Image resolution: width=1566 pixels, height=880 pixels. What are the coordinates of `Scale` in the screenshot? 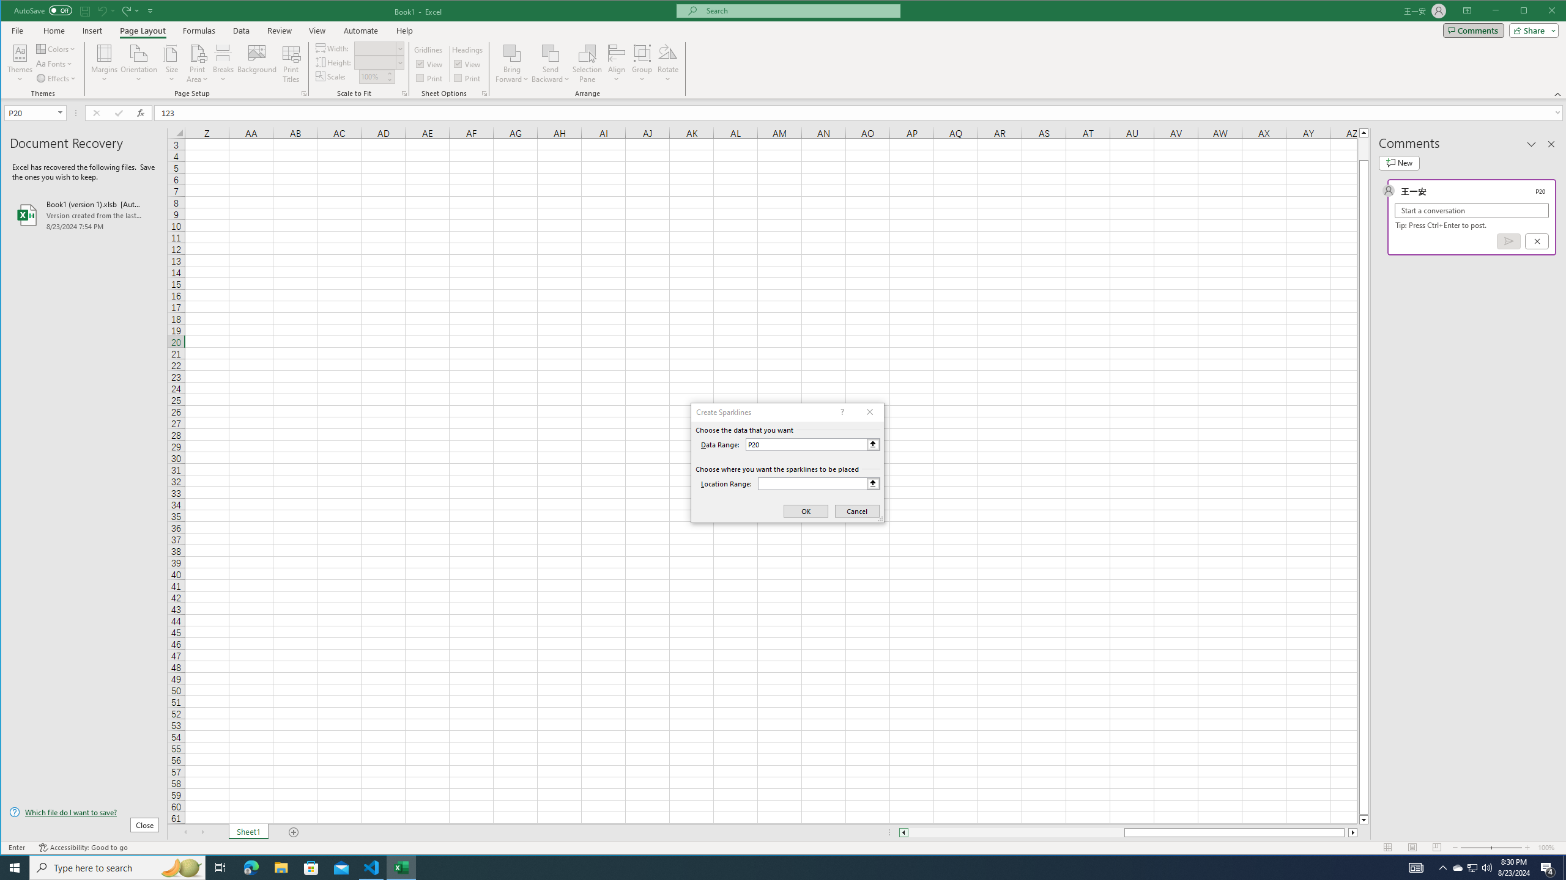 It's located at (372, 77).